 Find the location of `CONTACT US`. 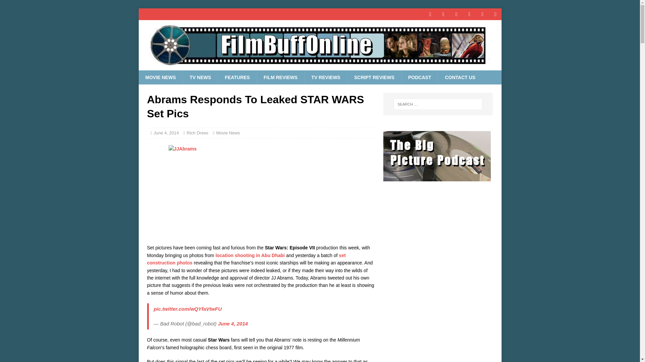

CONTACT US is located at coordinates (460, 77).